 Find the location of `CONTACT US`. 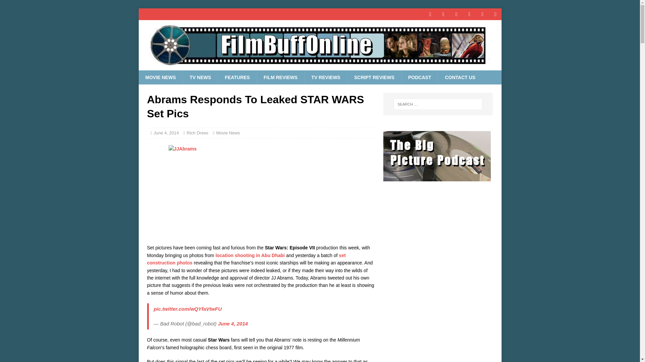

CONTACT US is located at coordinates (460, 77).